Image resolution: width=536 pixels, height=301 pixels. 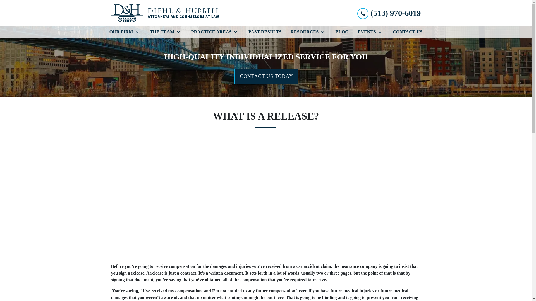 What do you see at coordinates (303, 32) in the screenshot?
I see `RESOURCES` at bounding box center [303, 32].